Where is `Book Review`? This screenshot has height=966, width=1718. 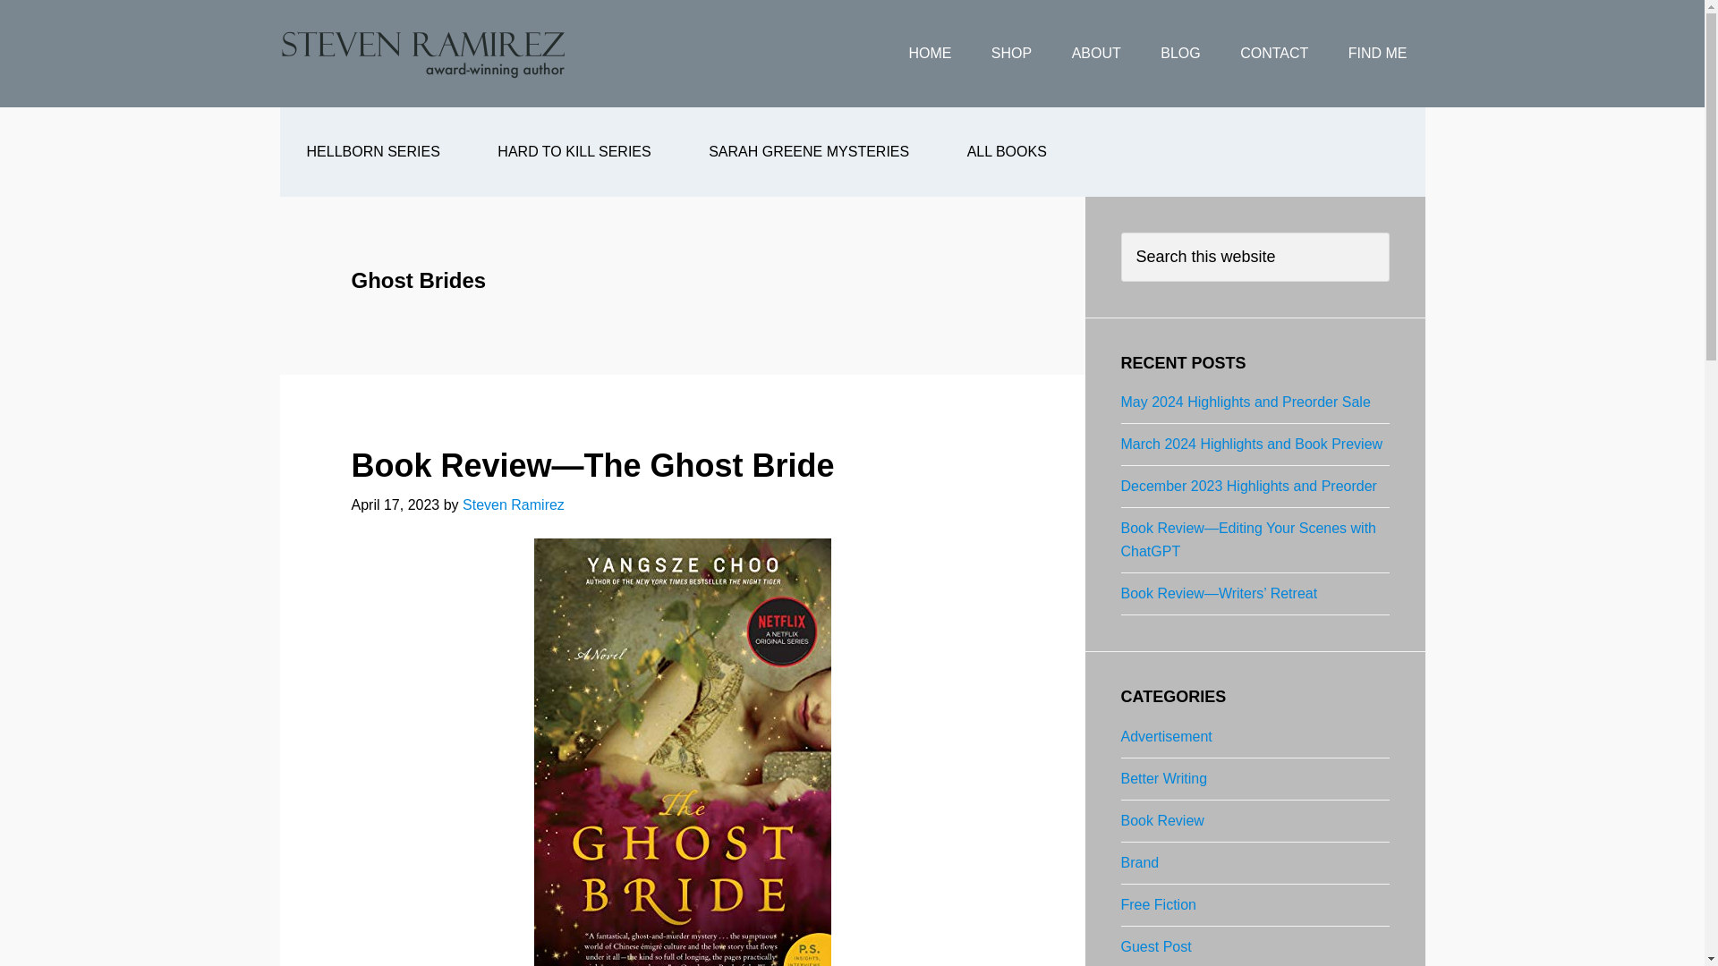
Book Review is located at coordinates (1161, 820).